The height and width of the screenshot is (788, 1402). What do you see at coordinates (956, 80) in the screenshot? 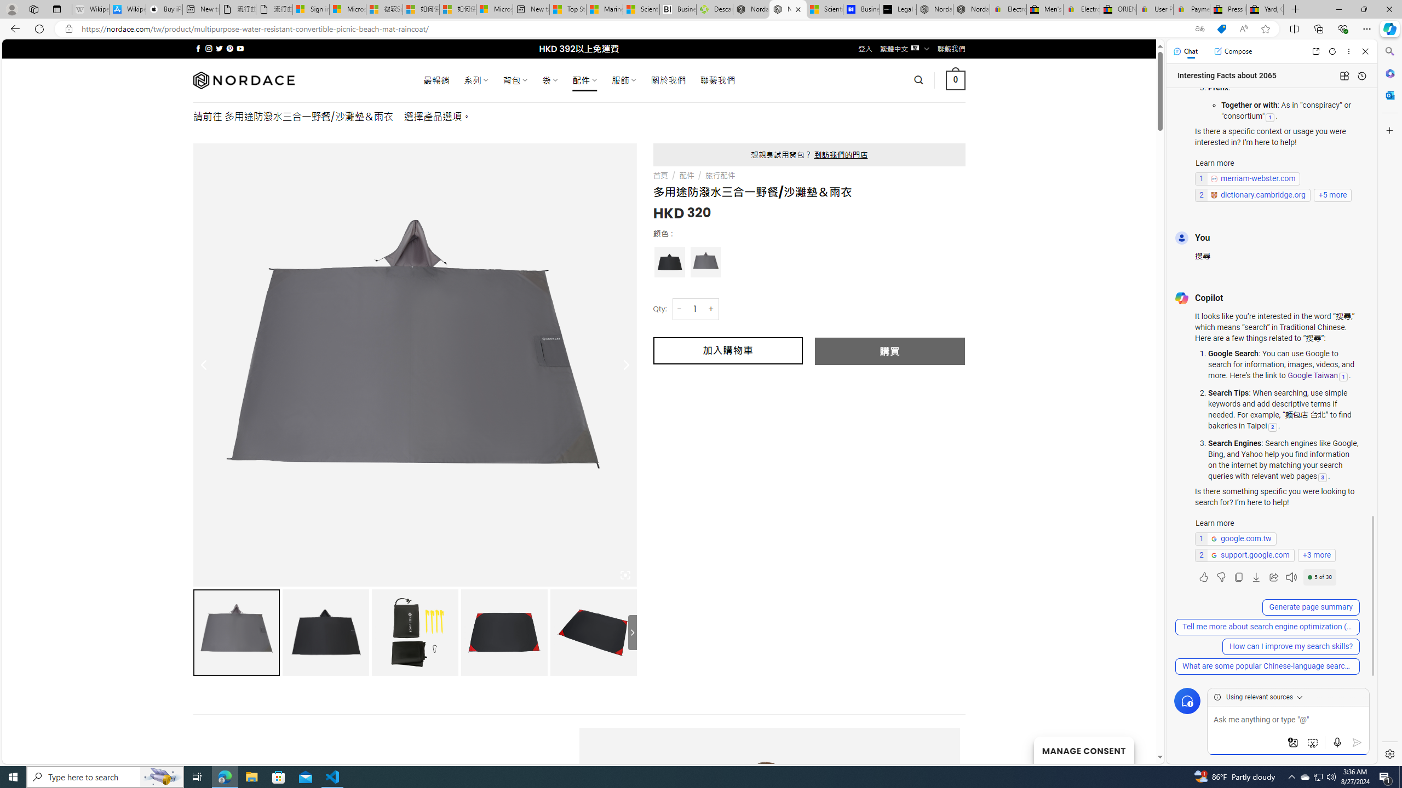
I see ` 0 ` at bounding box center [956, 80].